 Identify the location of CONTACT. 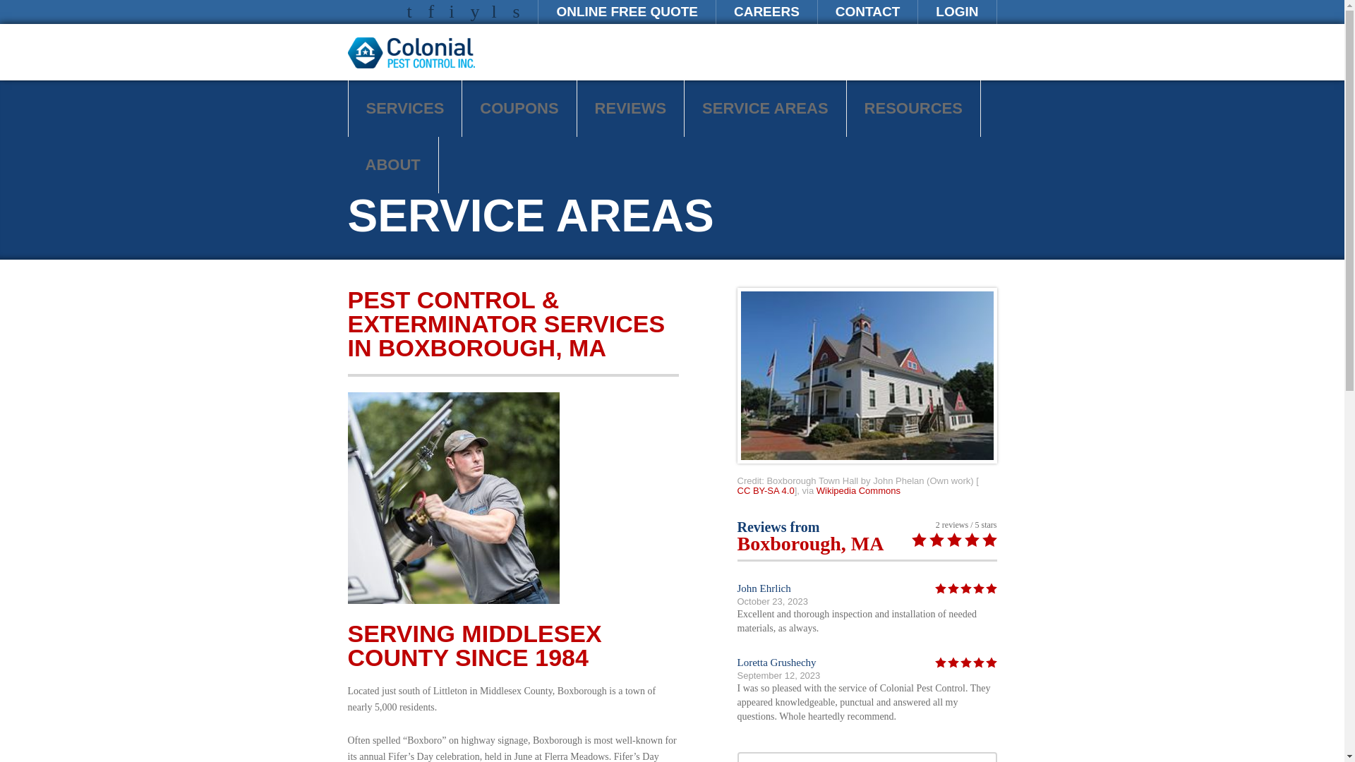
(867, 11).